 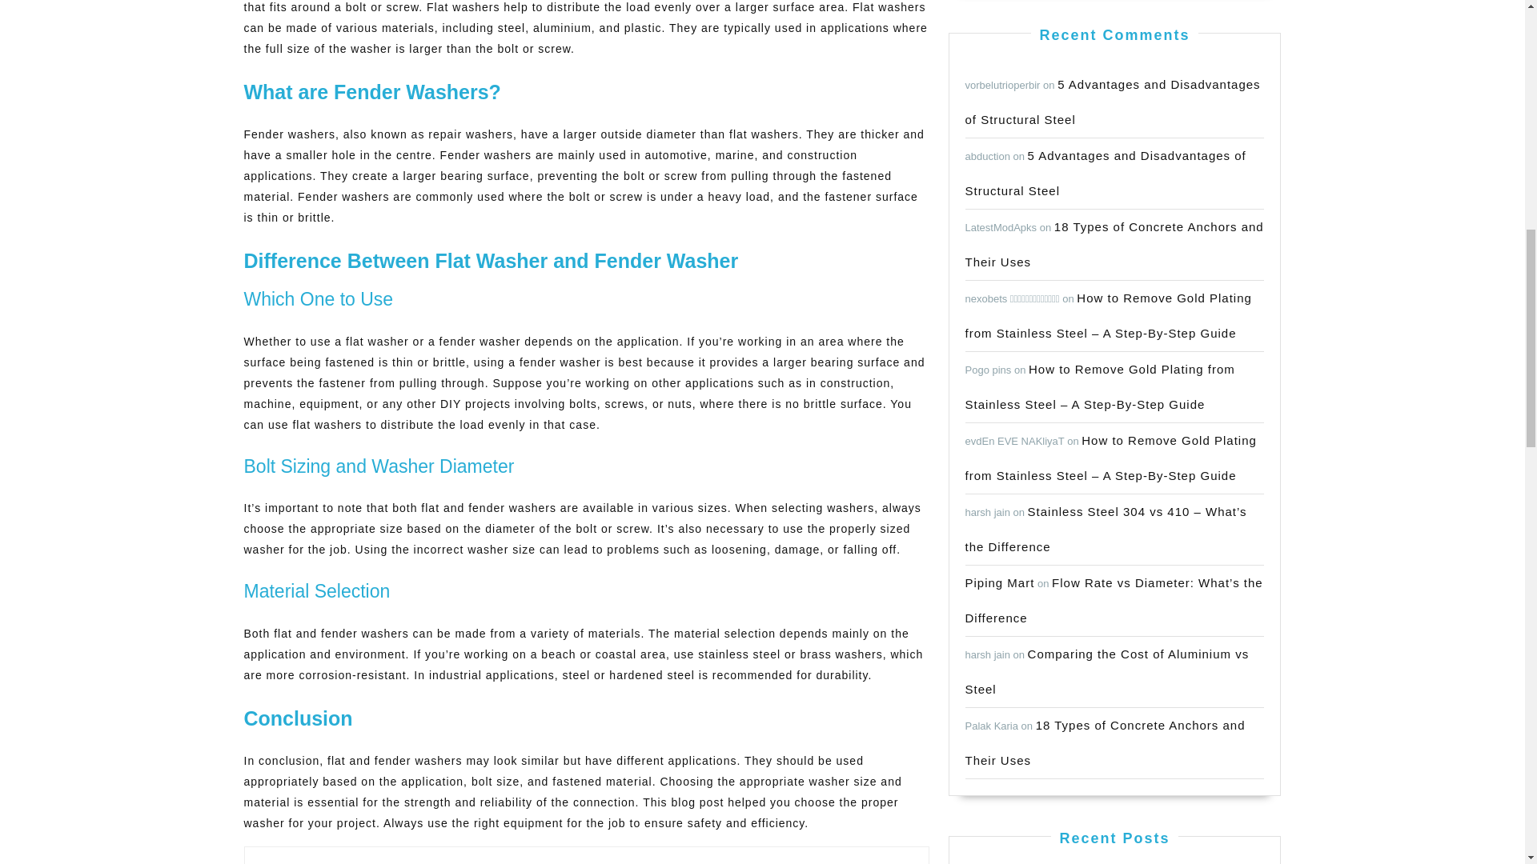 What do you see at coordinates (1114, 244) in the screenshot?
I see `18 Types of Concrete Anchors and Their Uses` at bounding box center [1114, 244].